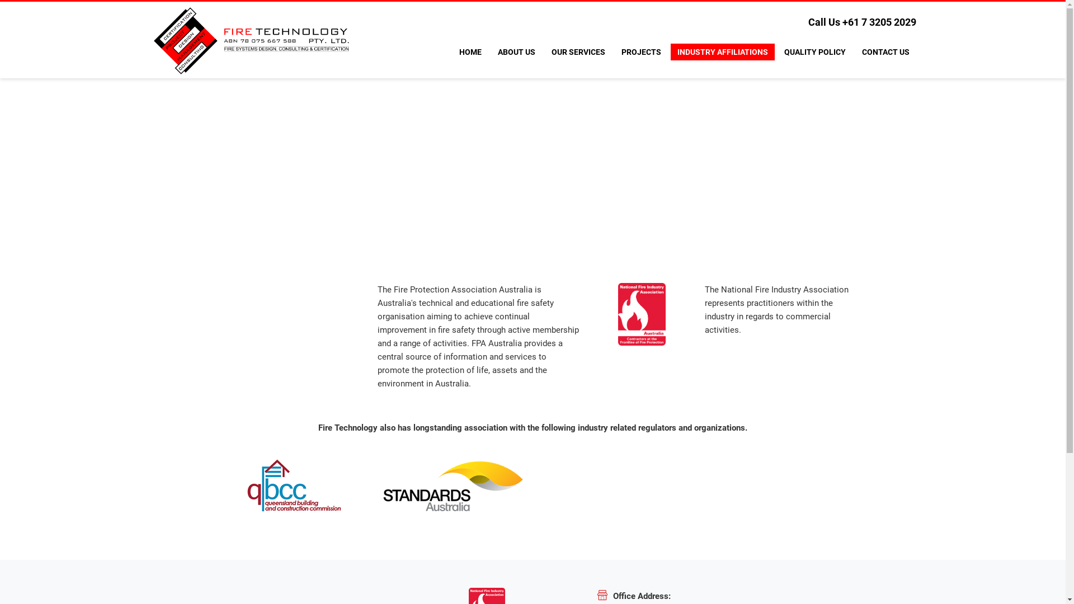 The width and height of the screenshot is (1074, 604). What do you see at coordinates (723, 52) in the screenshot?
I see `INDUSTRY AFFILIATIONS` at bounding box center [723, 52].